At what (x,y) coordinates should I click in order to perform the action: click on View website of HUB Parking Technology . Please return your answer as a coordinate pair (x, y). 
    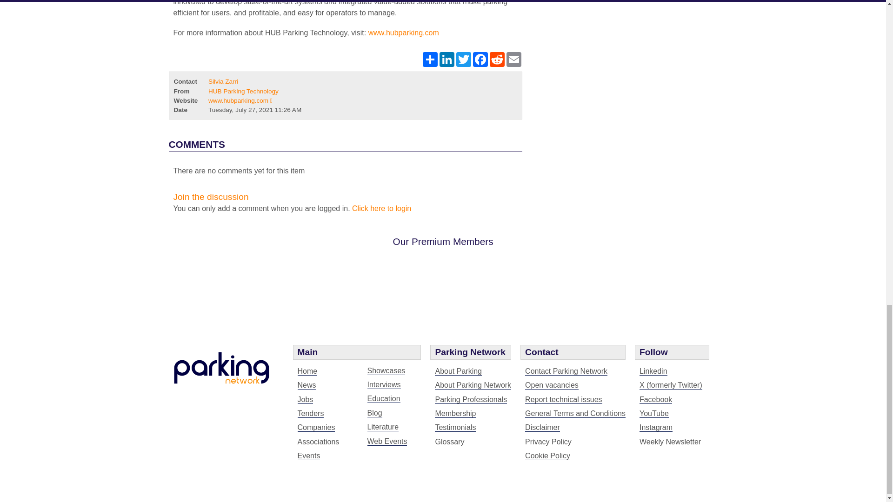
    Looking at the image, I should click on (240, 100).